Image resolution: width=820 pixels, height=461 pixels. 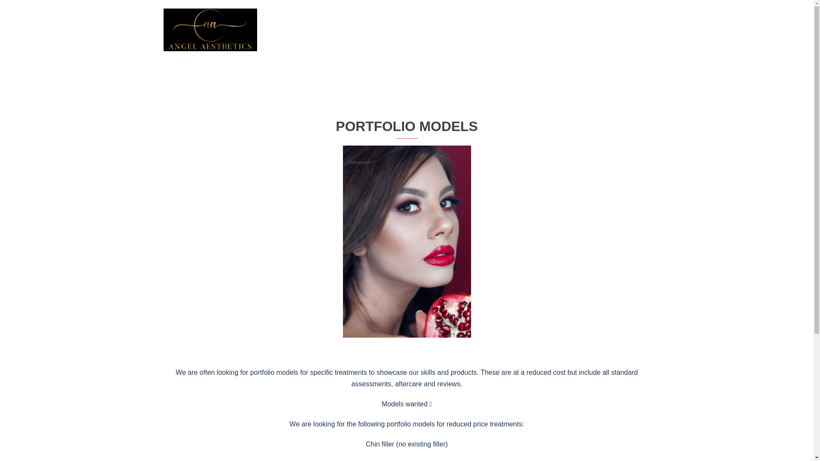 What do you see at coordinates (354, 30) in the screenshot?
I see `Home` at bounding box center [354, 30].